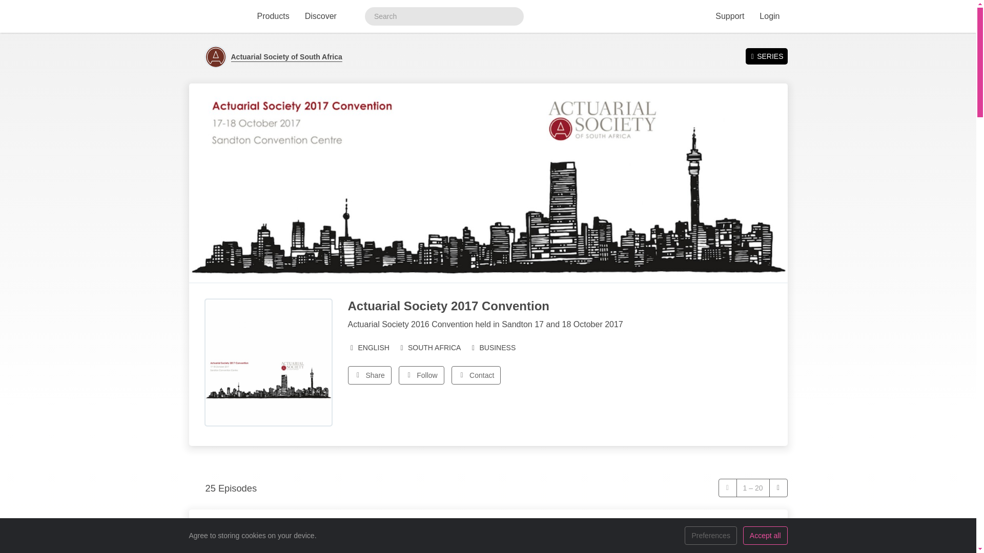 The width and height of the screenshot is (984, 553). What do you see at coordinates (369, 375) in the screenshot?
I see `Share` at bounding box center [369, 375].